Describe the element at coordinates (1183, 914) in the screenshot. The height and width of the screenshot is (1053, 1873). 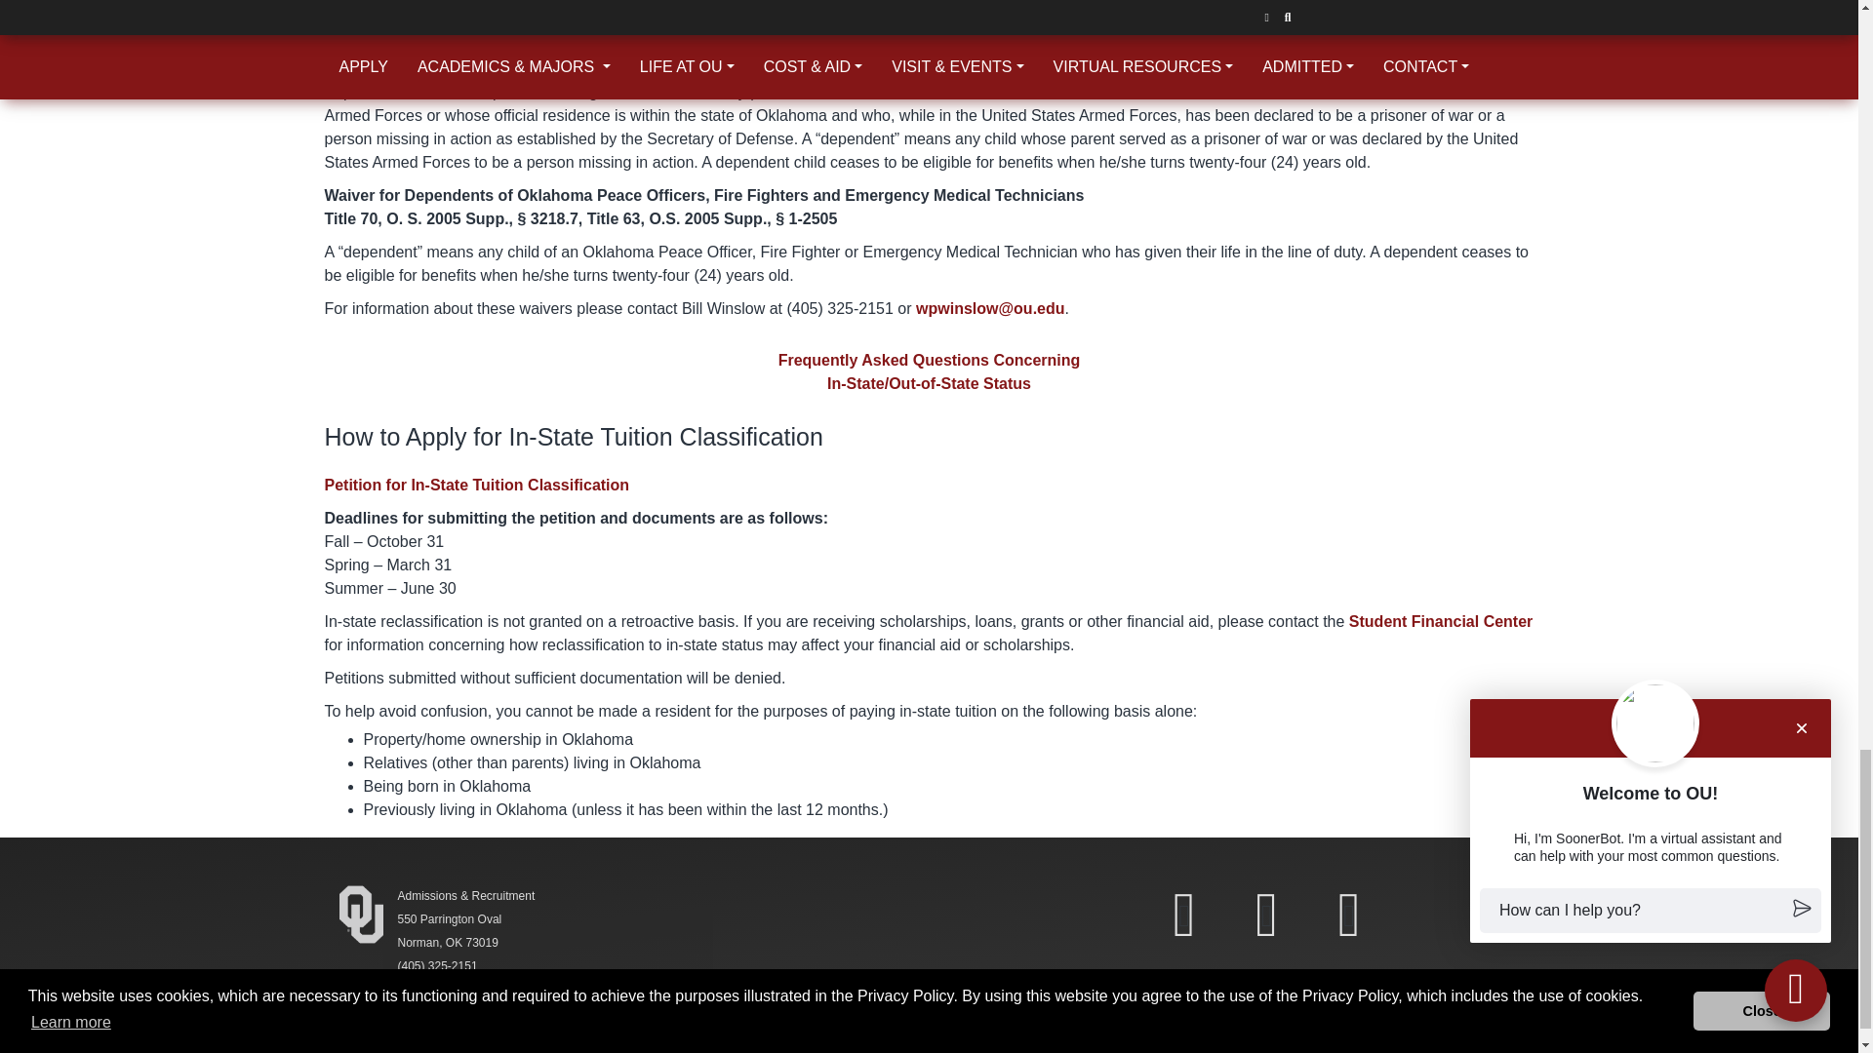
I see `OU Admissions Facebook link` at that location.